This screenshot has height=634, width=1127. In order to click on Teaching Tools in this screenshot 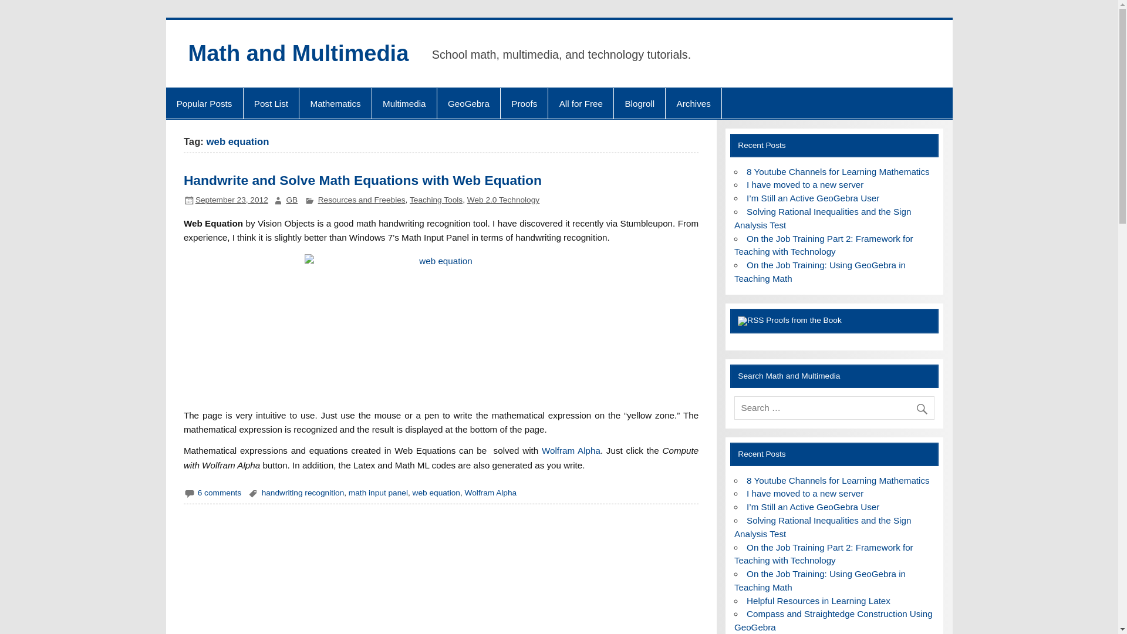, I will do `click(436, 200)`.